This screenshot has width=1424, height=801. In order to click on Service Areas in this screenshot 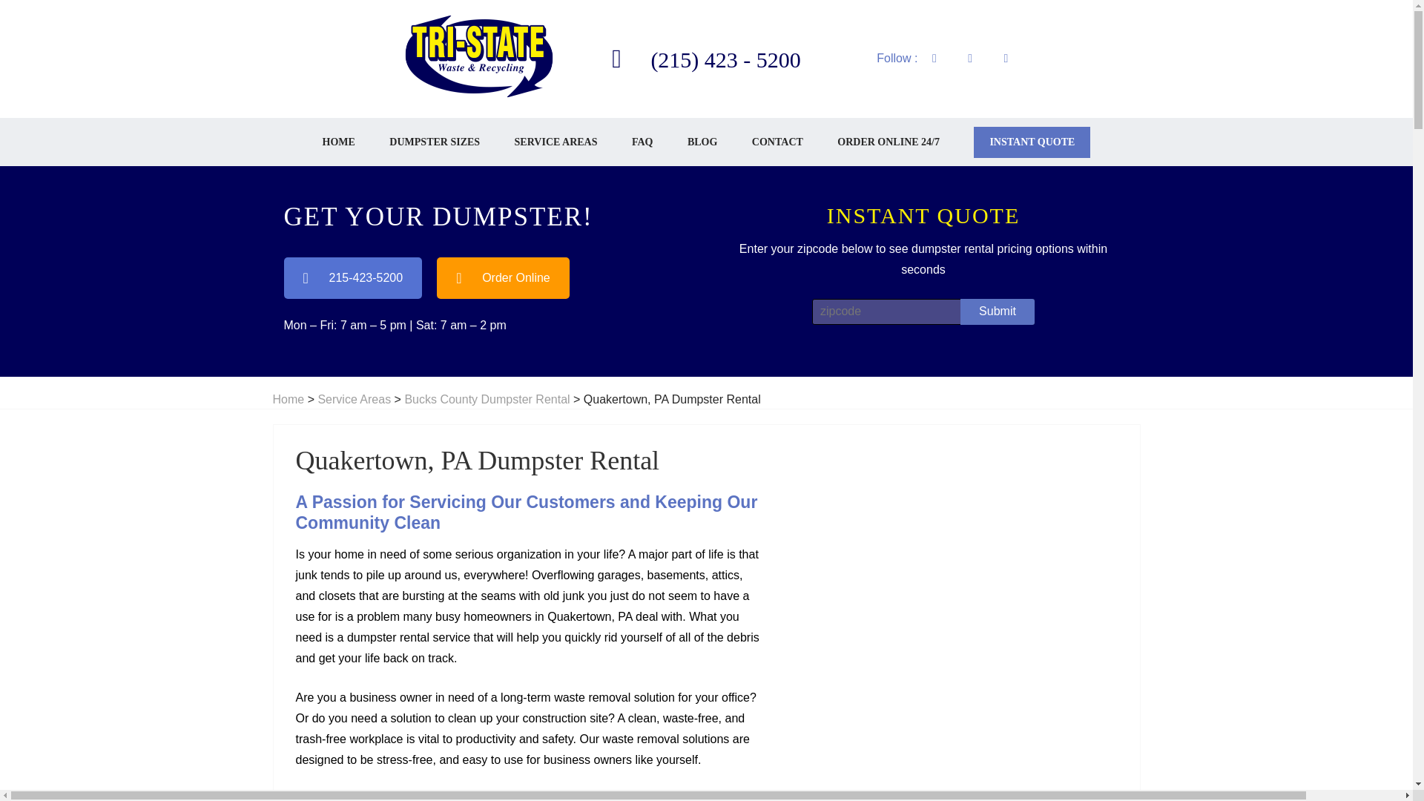, I will do `click(354, 400)`.